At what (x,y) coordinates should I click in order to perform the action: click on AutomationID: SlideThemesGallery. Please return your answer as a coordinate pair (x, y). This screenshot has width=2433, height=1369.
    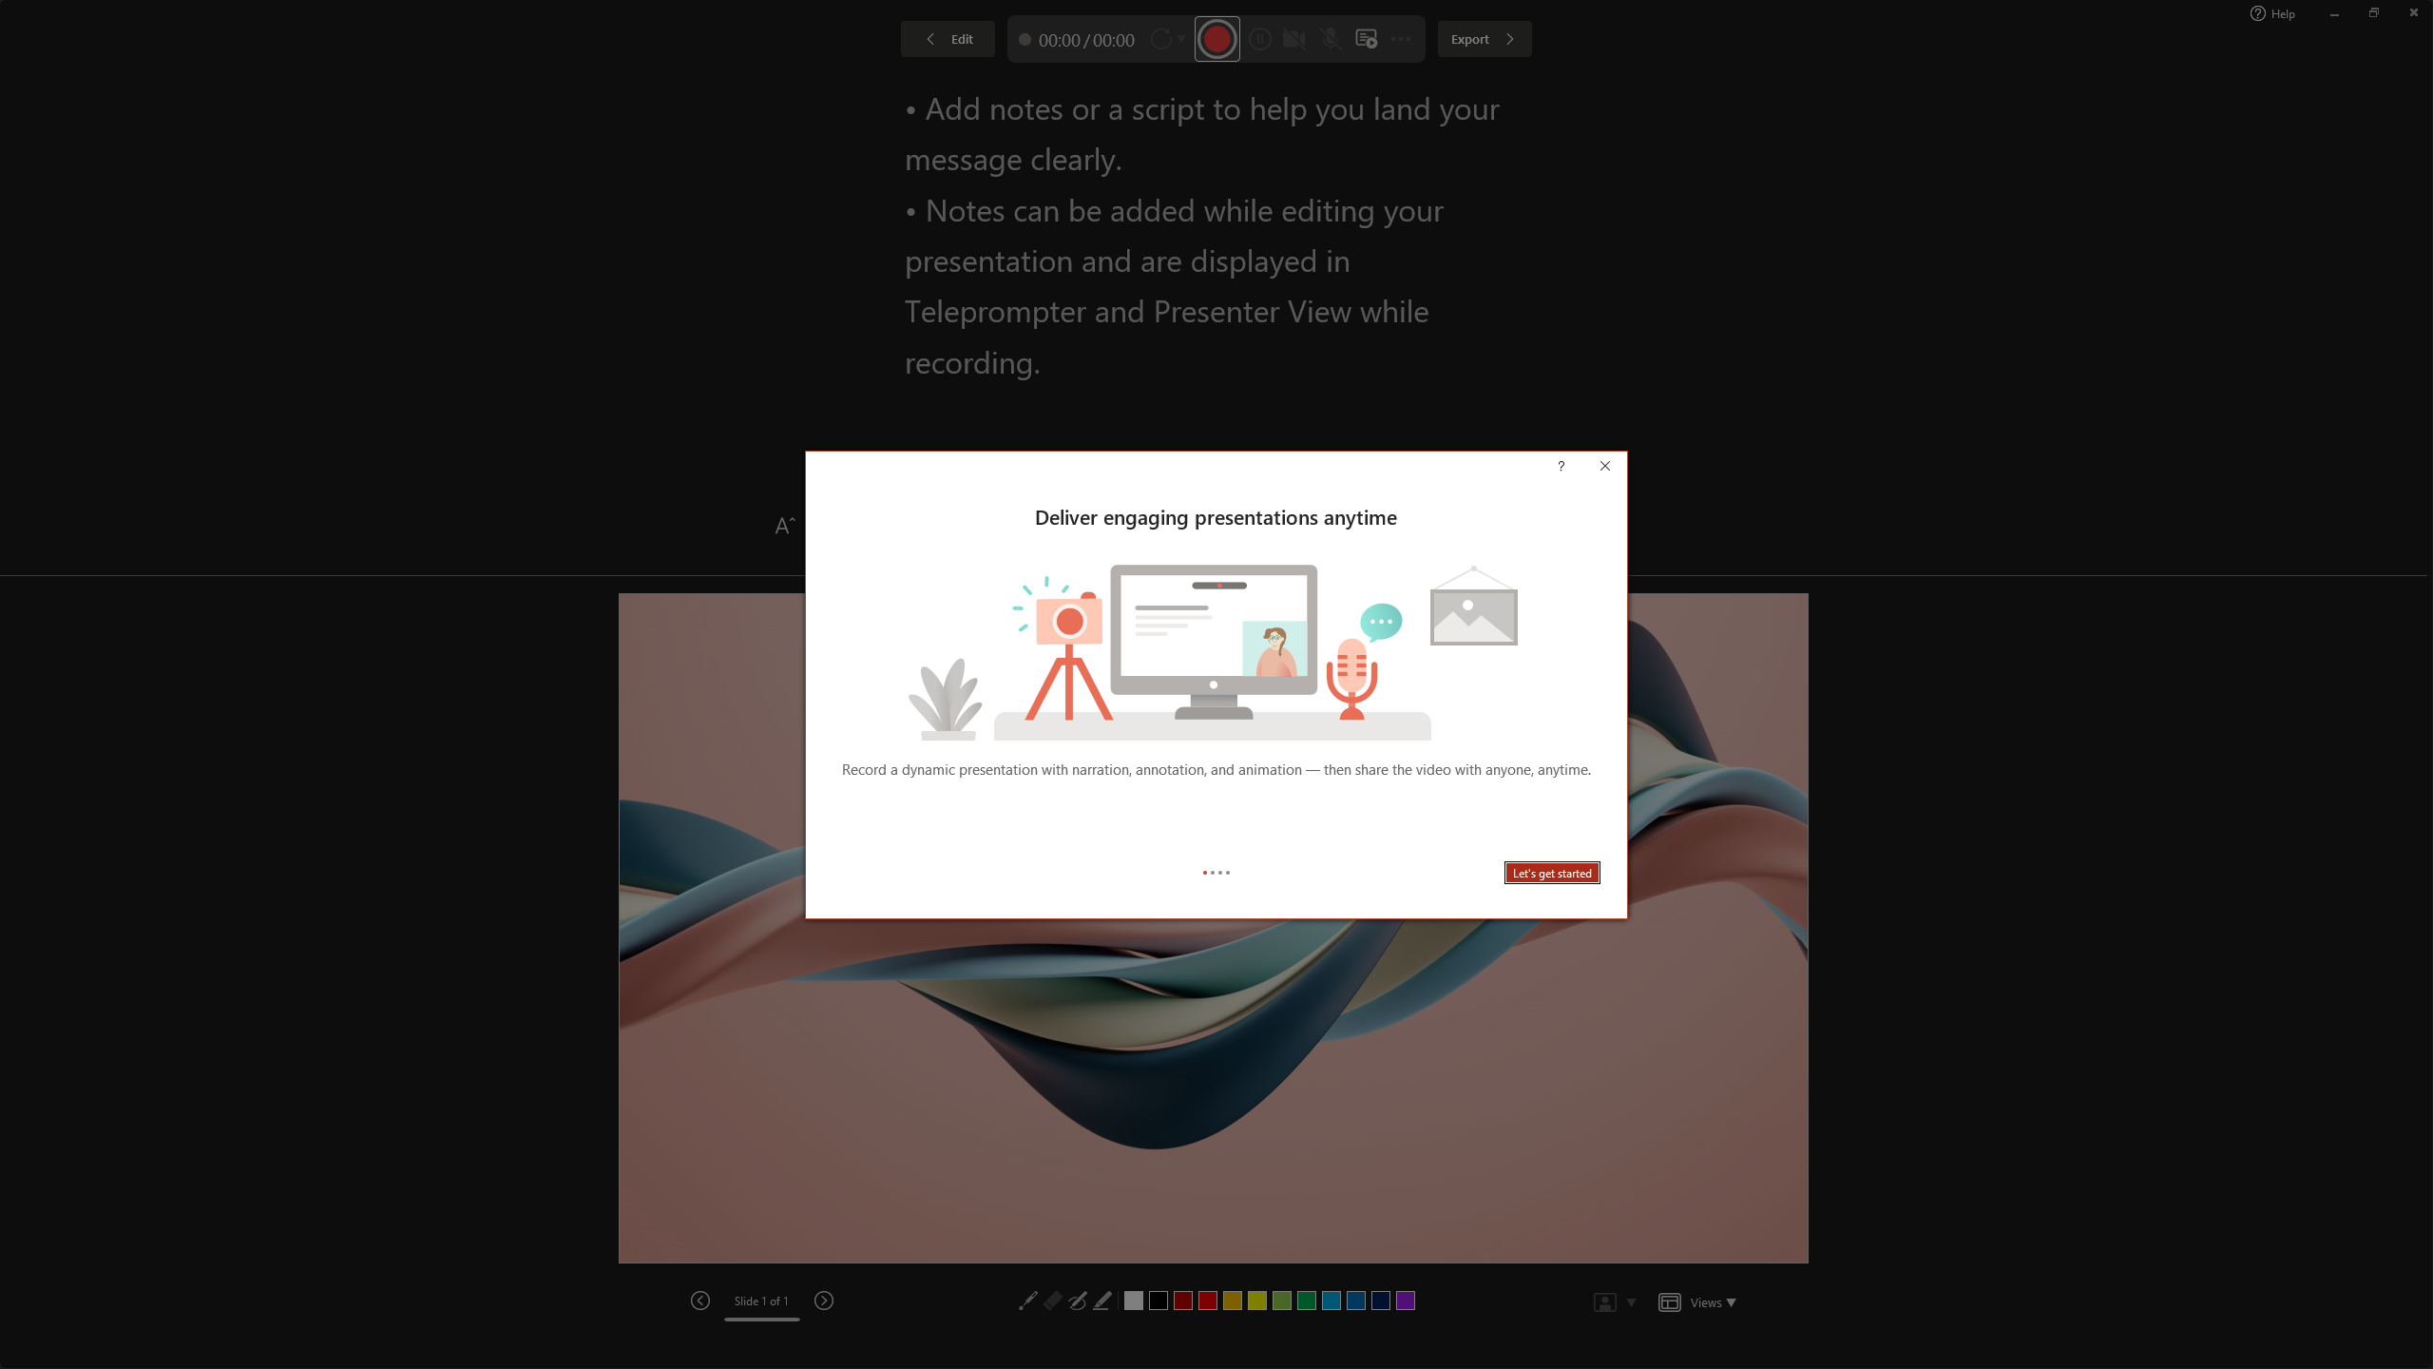
    Looking at the image, I should click on (901, 95).